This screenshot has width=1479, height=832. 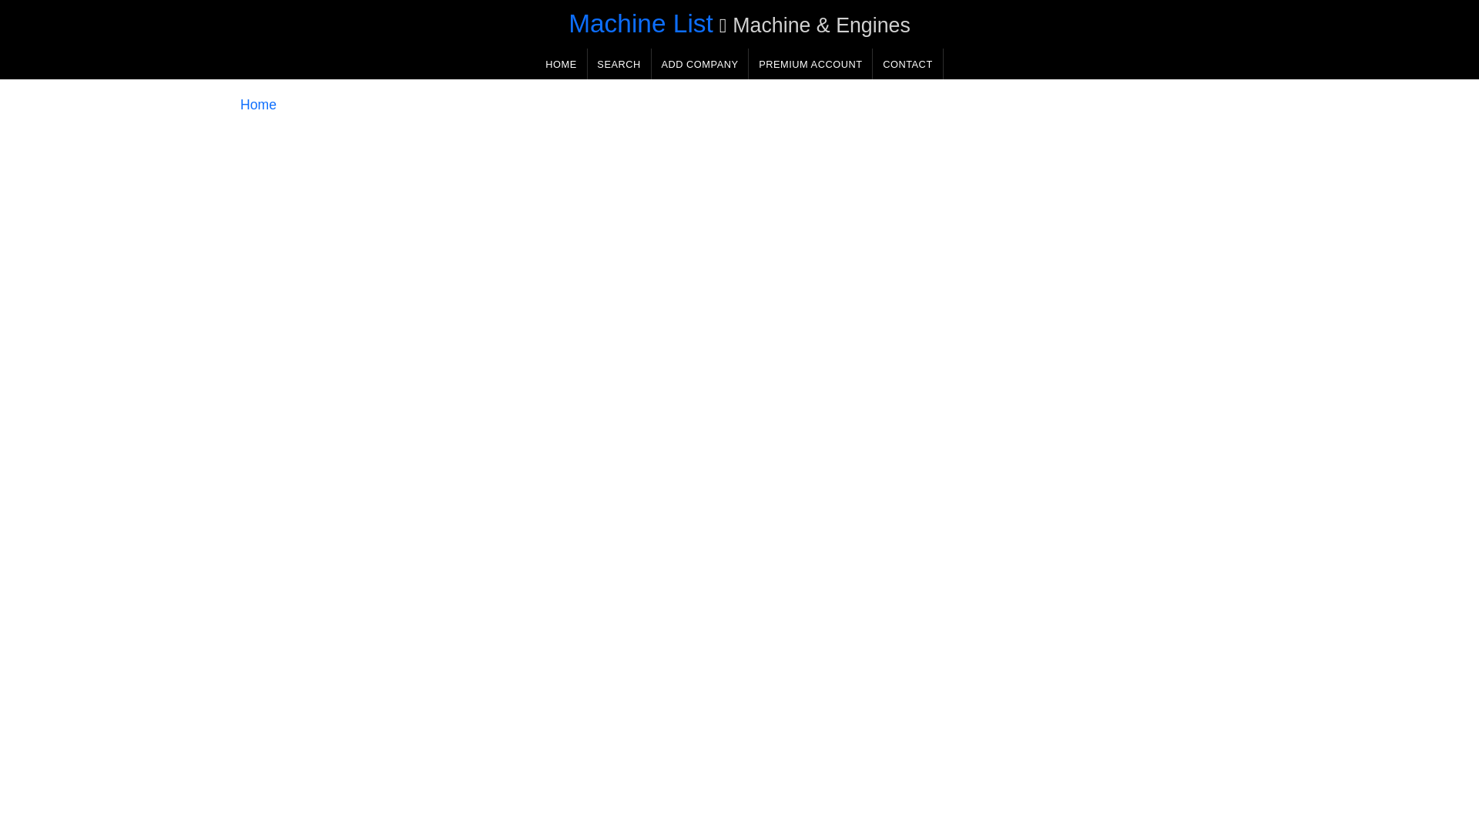 What do you see at coordinates (699, 63) in the screenshot?
I see `Add a new company` at bounding box center [699, 63].